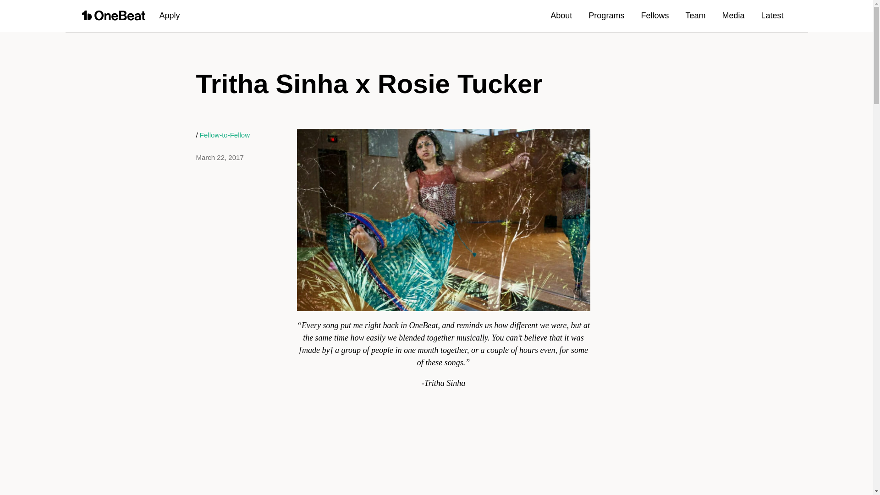  Describe the element at coordinates (733, 16) in the screenshot. I see `Media` at that location.